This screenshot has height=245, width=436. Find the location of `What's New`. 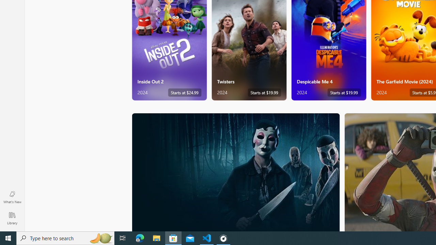

What's New is located at coordinates (12, 197).